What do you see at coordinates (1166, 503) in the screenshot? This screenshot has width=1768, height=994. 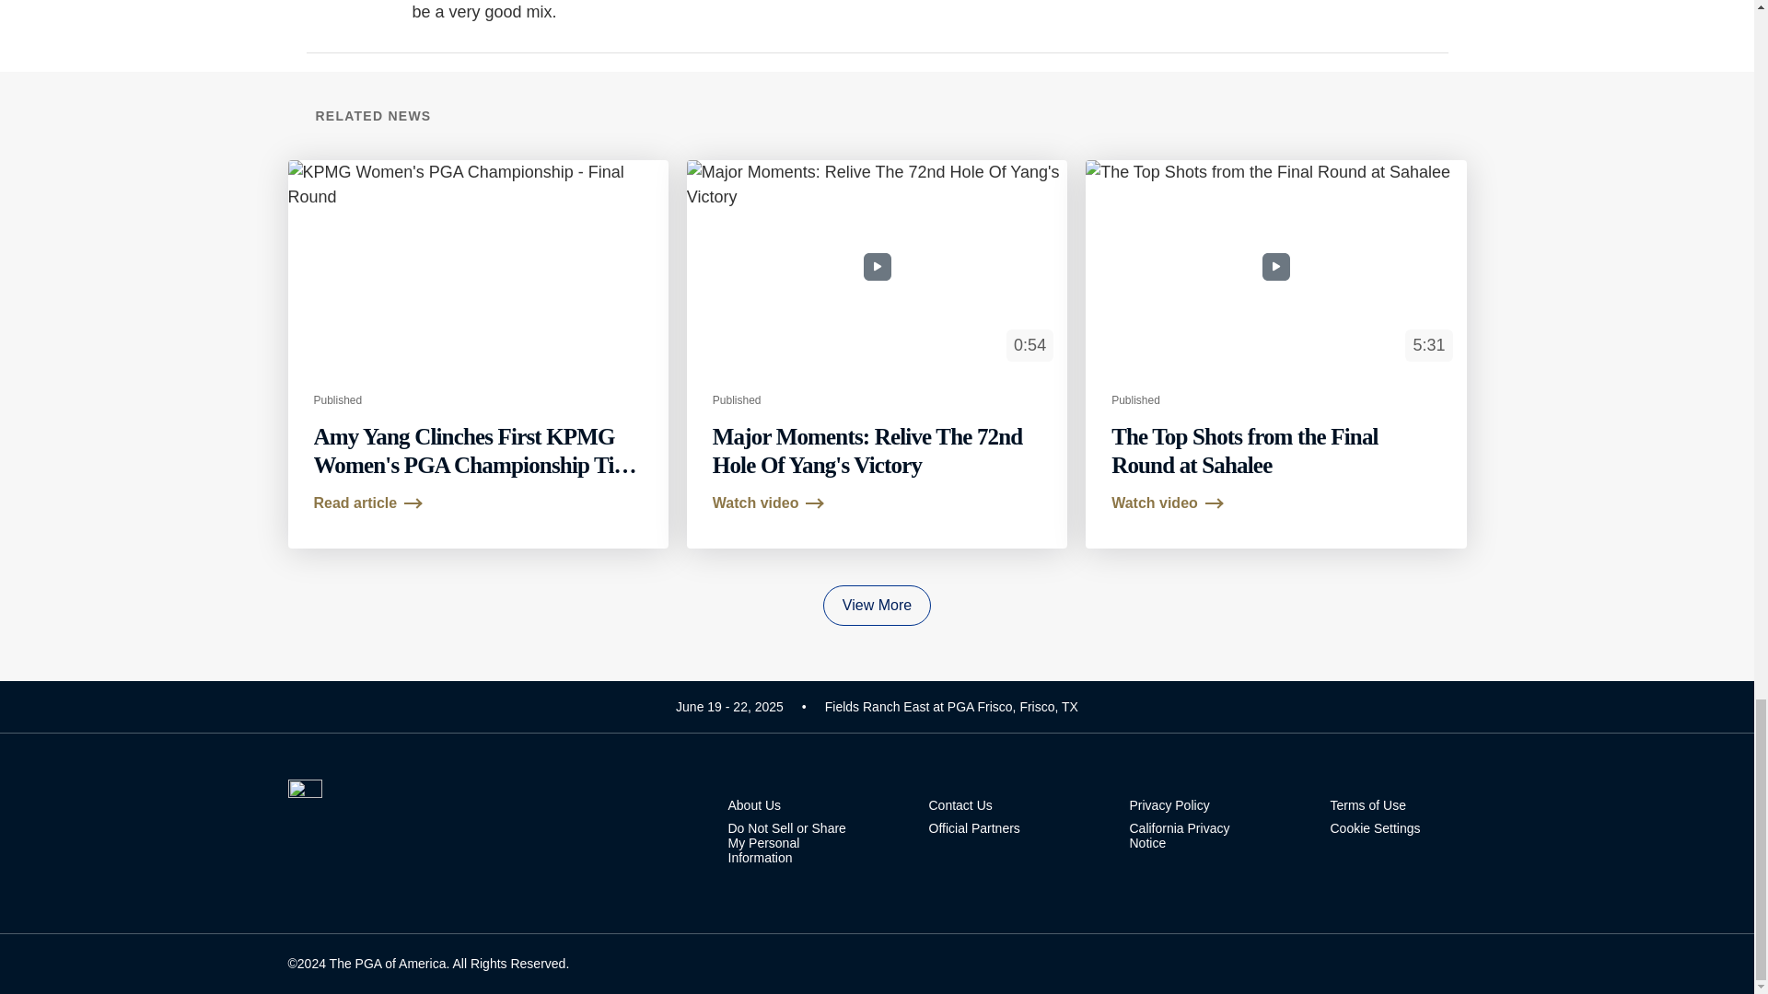 I see `Watch video` at bounding box center [1166, 503].